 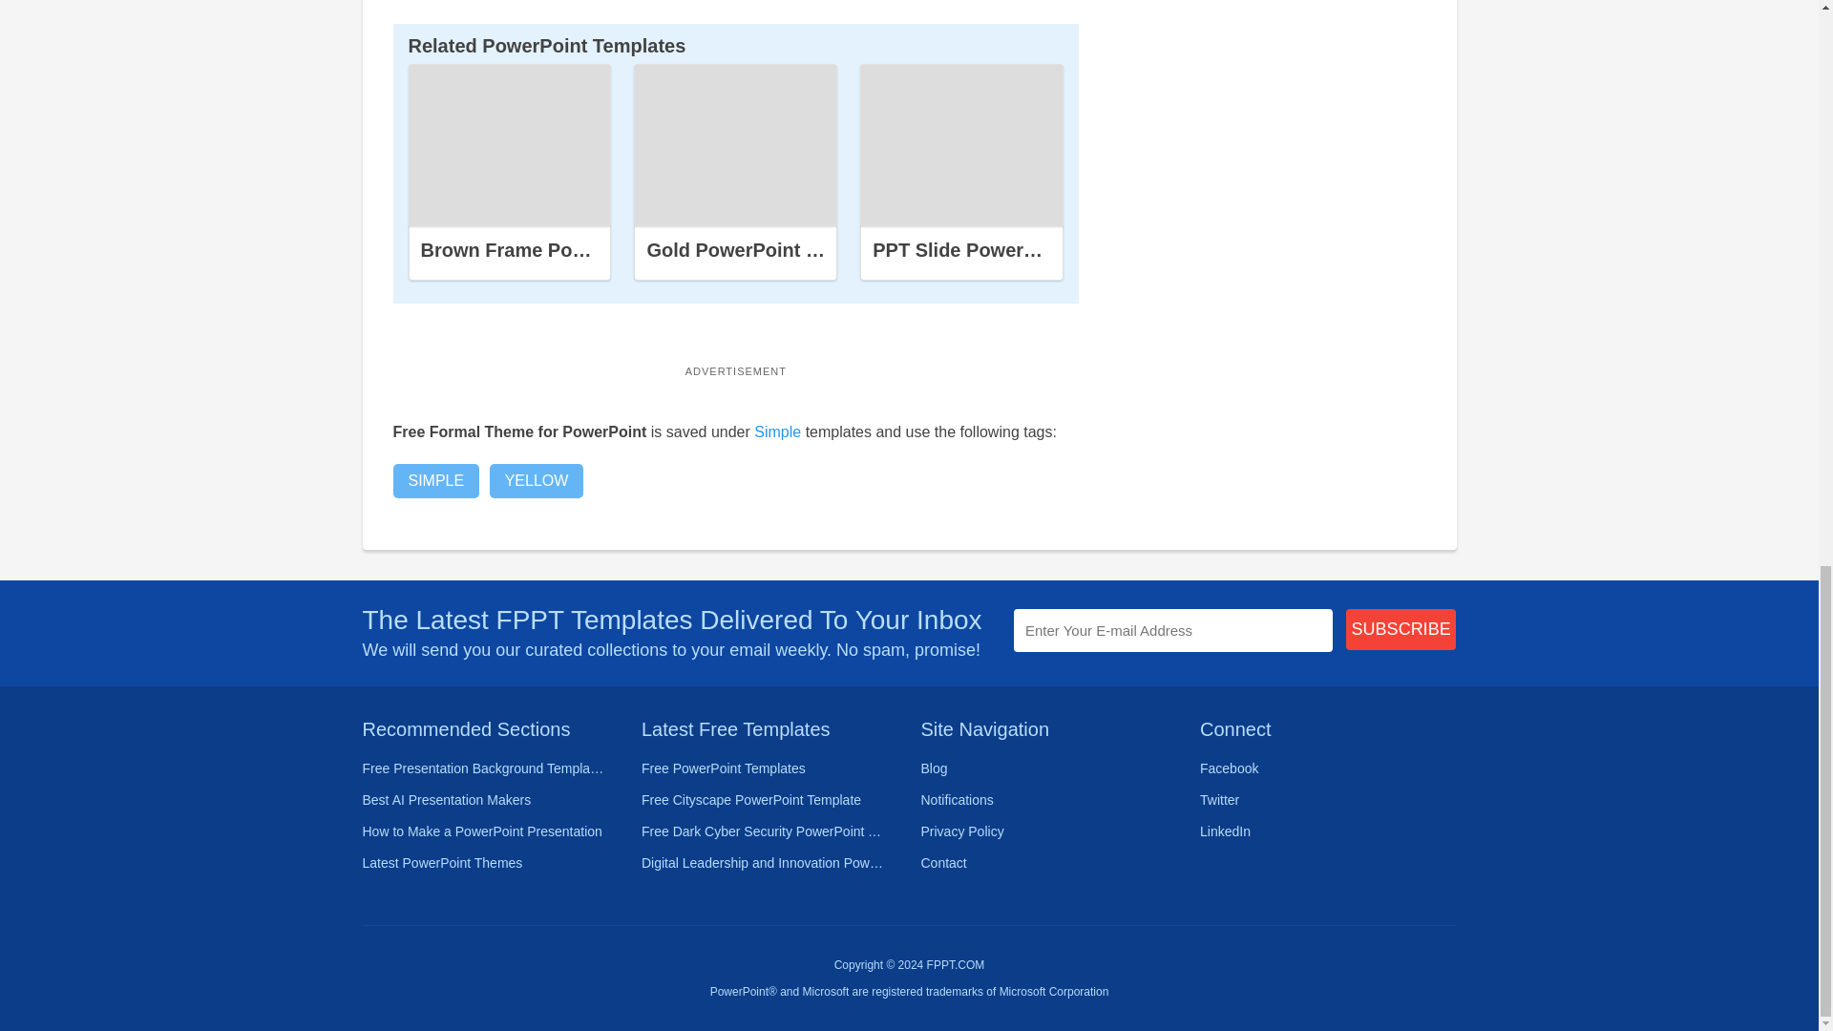 I want to click on PPT Slide PowerPoint, so click(x=962, y=145).